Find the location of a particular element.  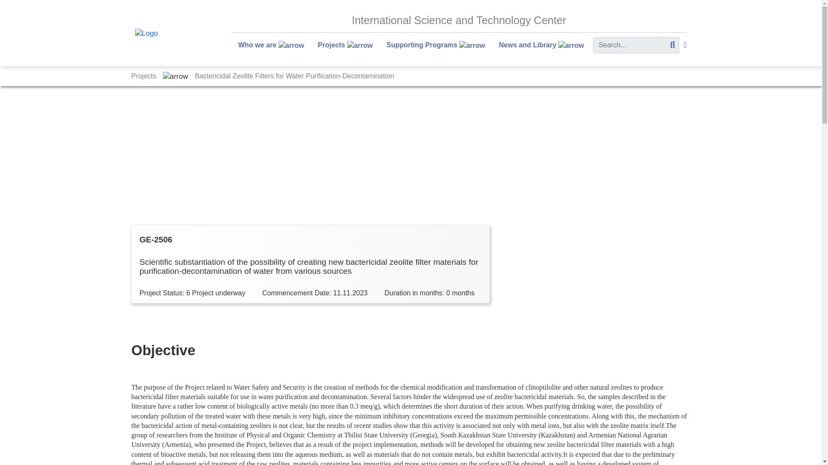

Supporting Programs is located at coordinates (436, 45).